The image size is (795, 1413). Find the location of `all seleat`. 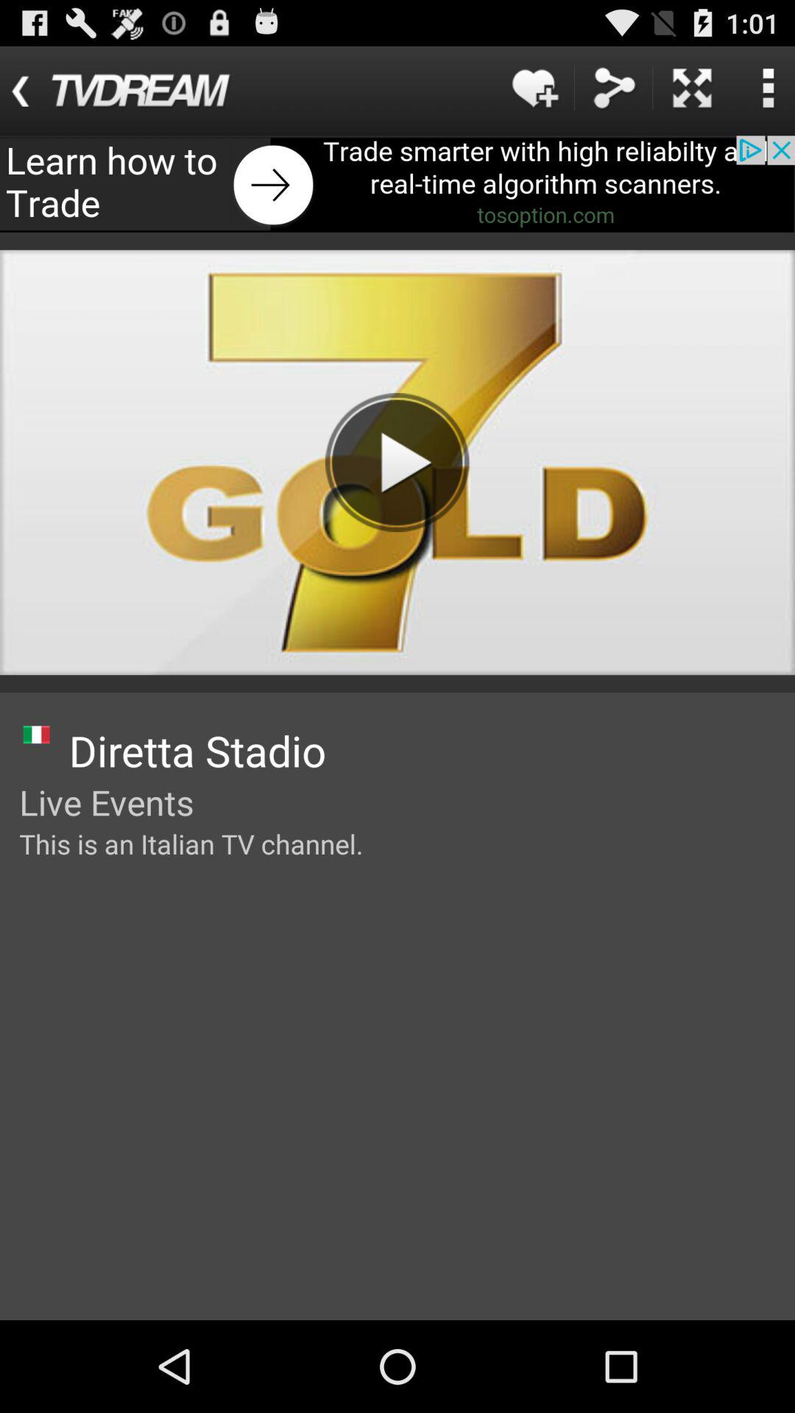

all seleat is located at coordinates (692, 88).